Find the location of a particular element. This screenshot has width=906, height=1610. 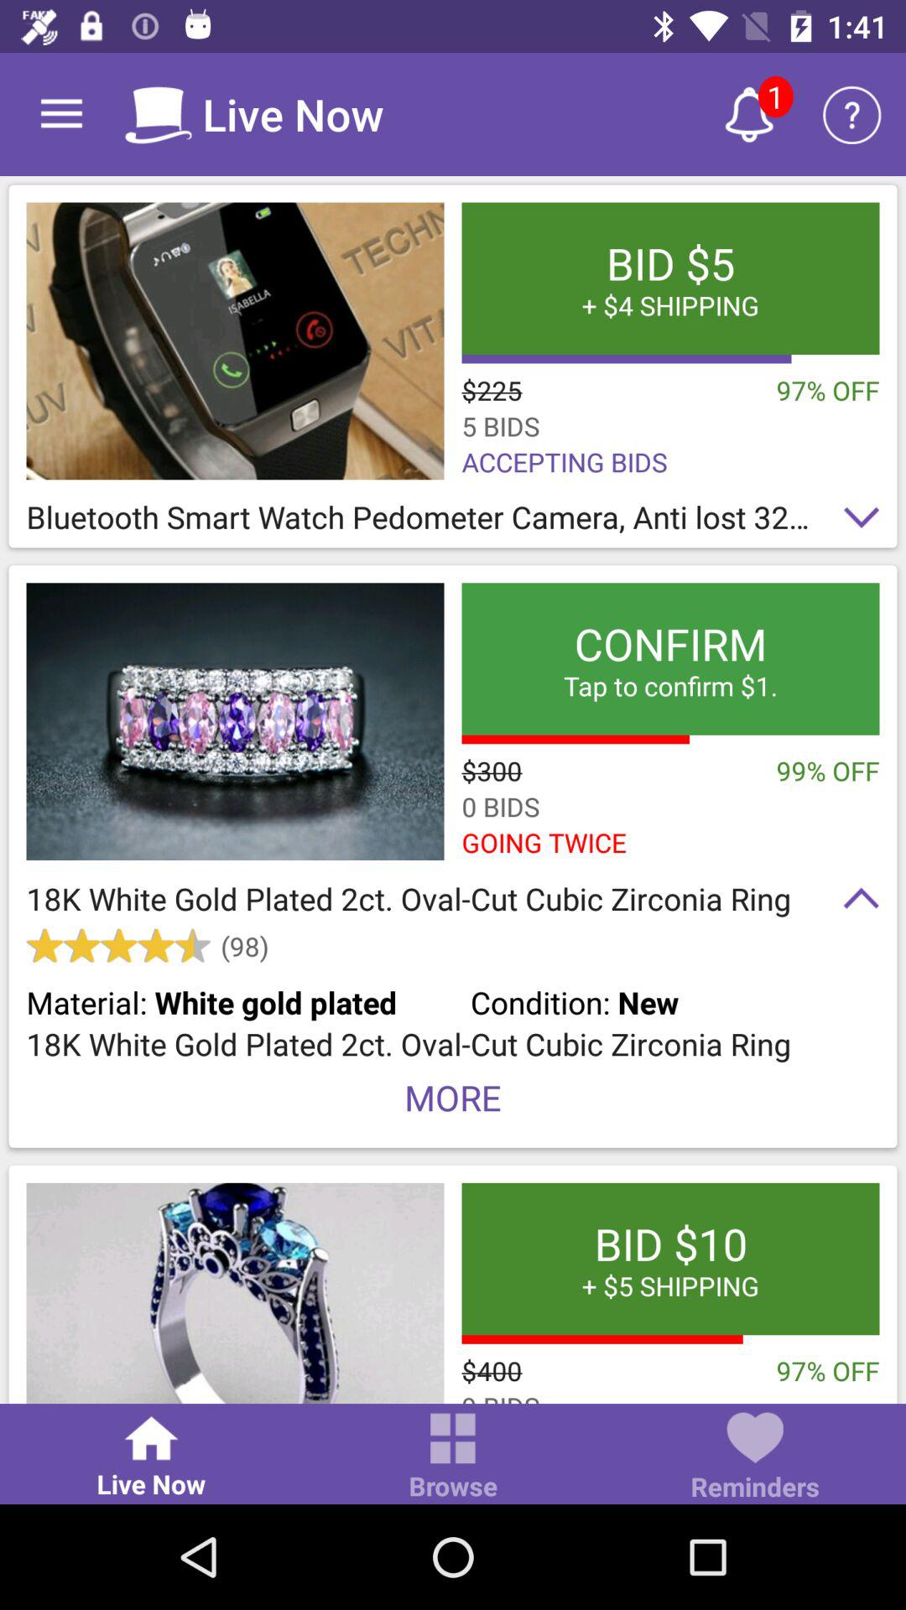

open item next to live now is located at coordinates (453, 1457).